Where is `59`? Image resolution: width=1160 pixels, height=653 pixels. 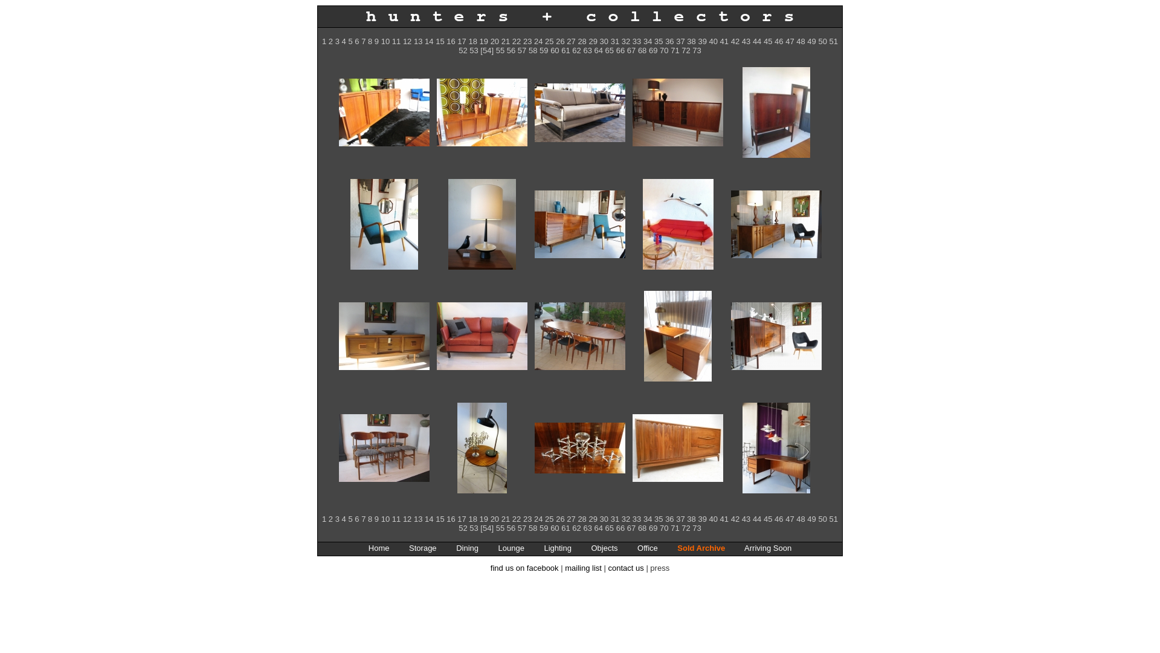
59 is located at coordinates (544, 51).